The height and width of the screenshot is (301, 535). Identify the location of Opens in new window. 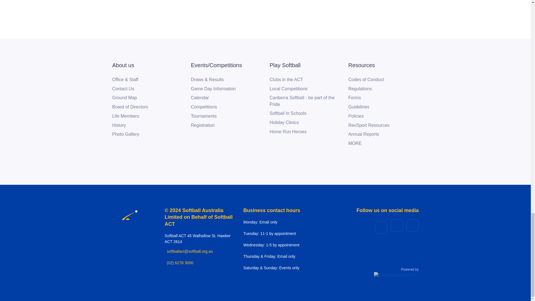
(288, 132).